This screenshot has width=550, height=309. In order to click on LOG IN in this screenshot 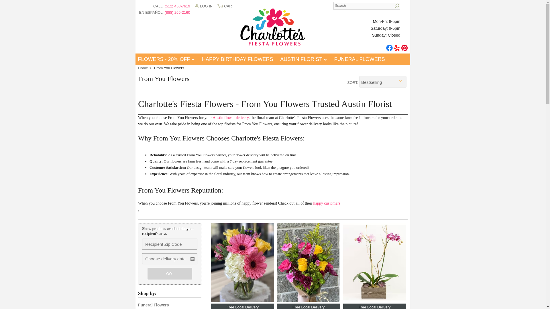, I will do `click(205, 7)`.